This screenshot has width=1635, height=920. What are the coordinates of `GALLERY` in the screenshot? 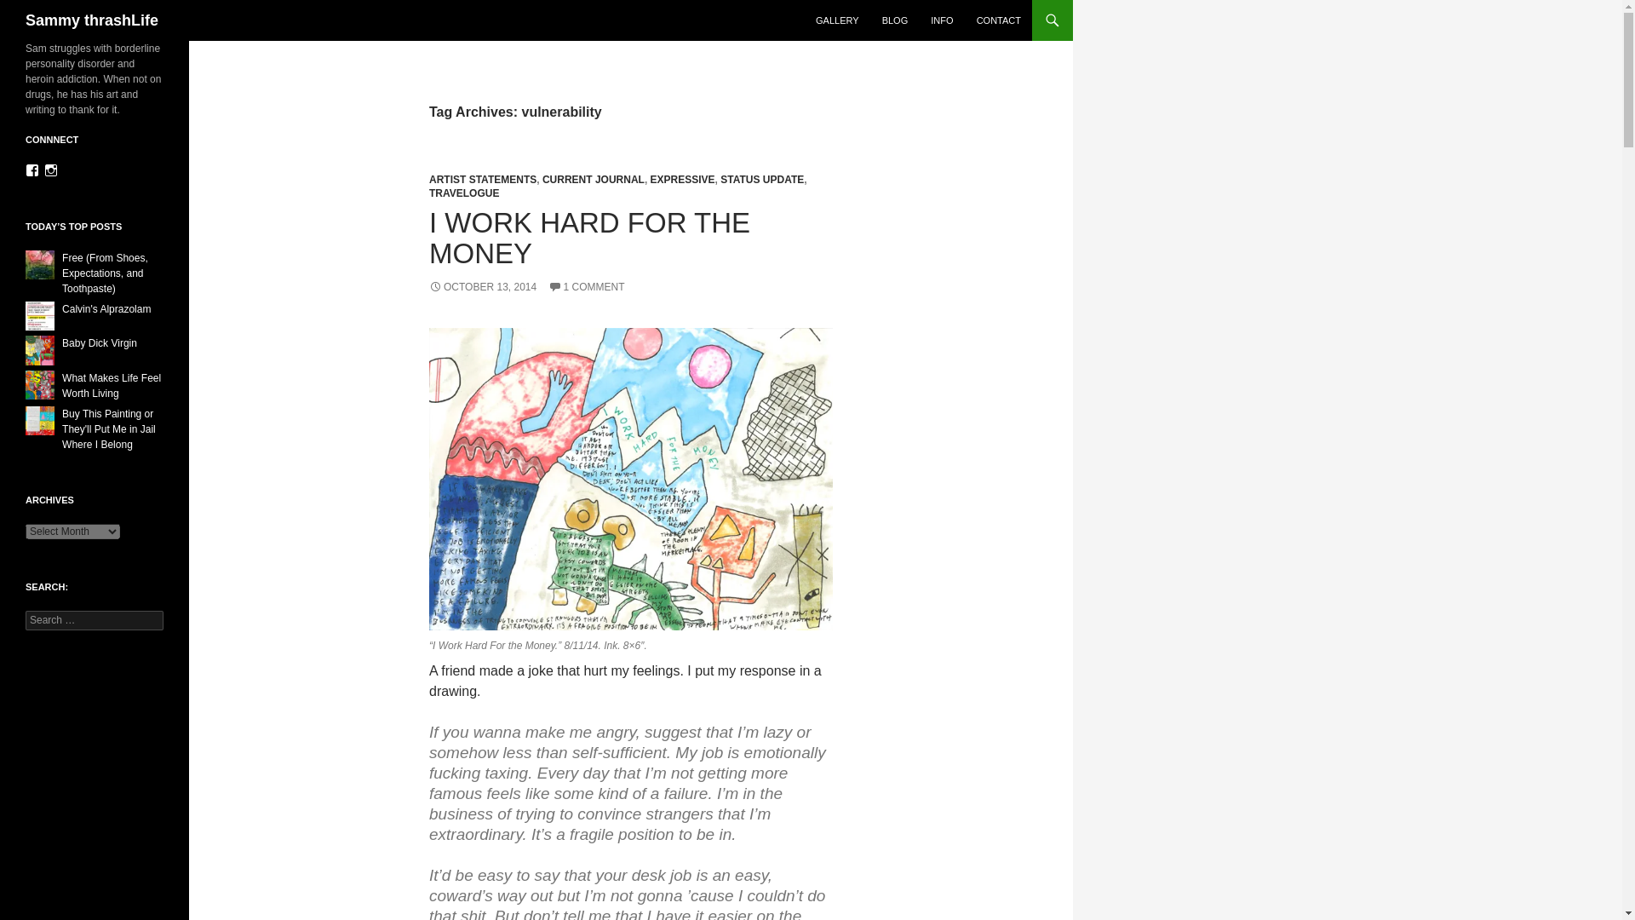 It's located at (838, 20).